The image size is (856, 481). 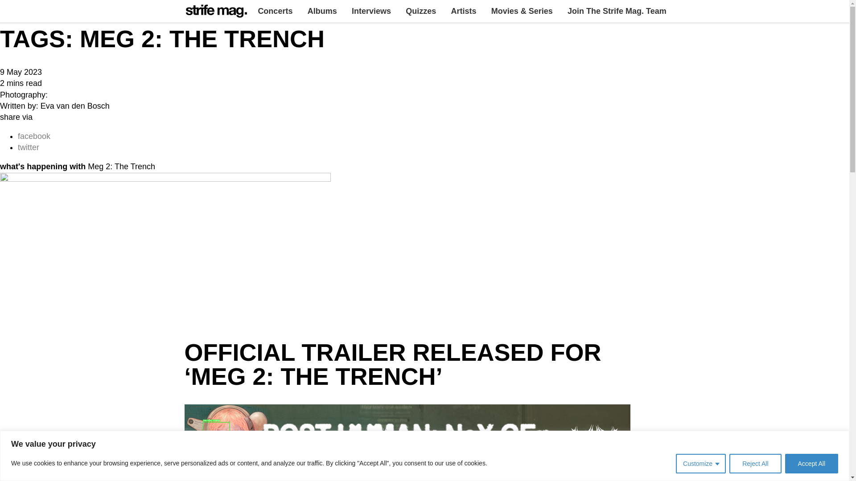 What do you see at coordinates (29, 147) in the screenshot?
I see `Tweet` at bounding box center [29, 147].